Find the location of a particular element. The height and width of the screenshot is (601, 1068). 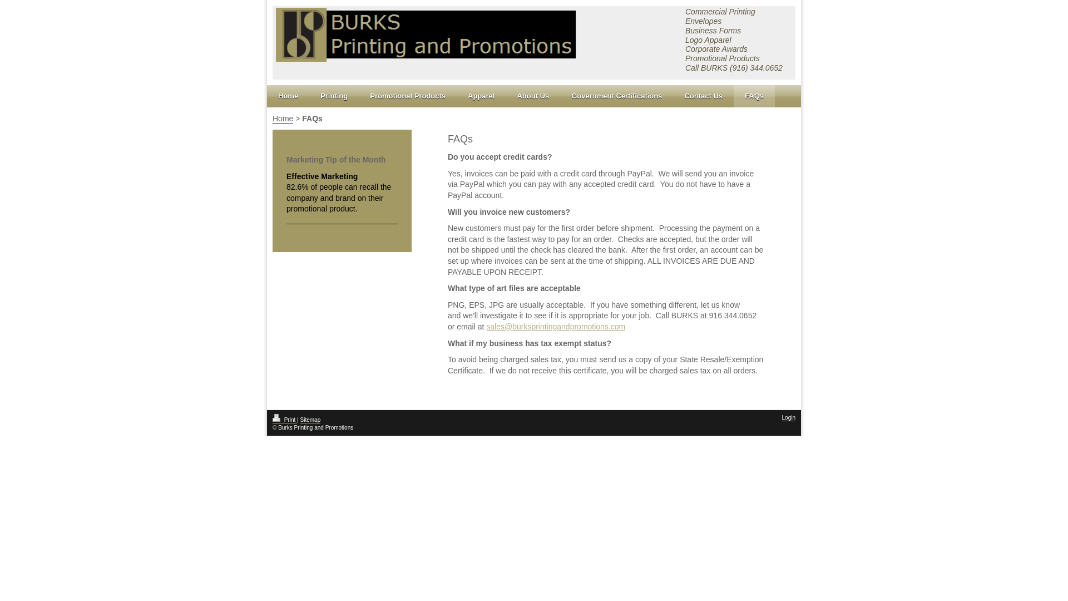

Print is located at coordinates (284, 420).